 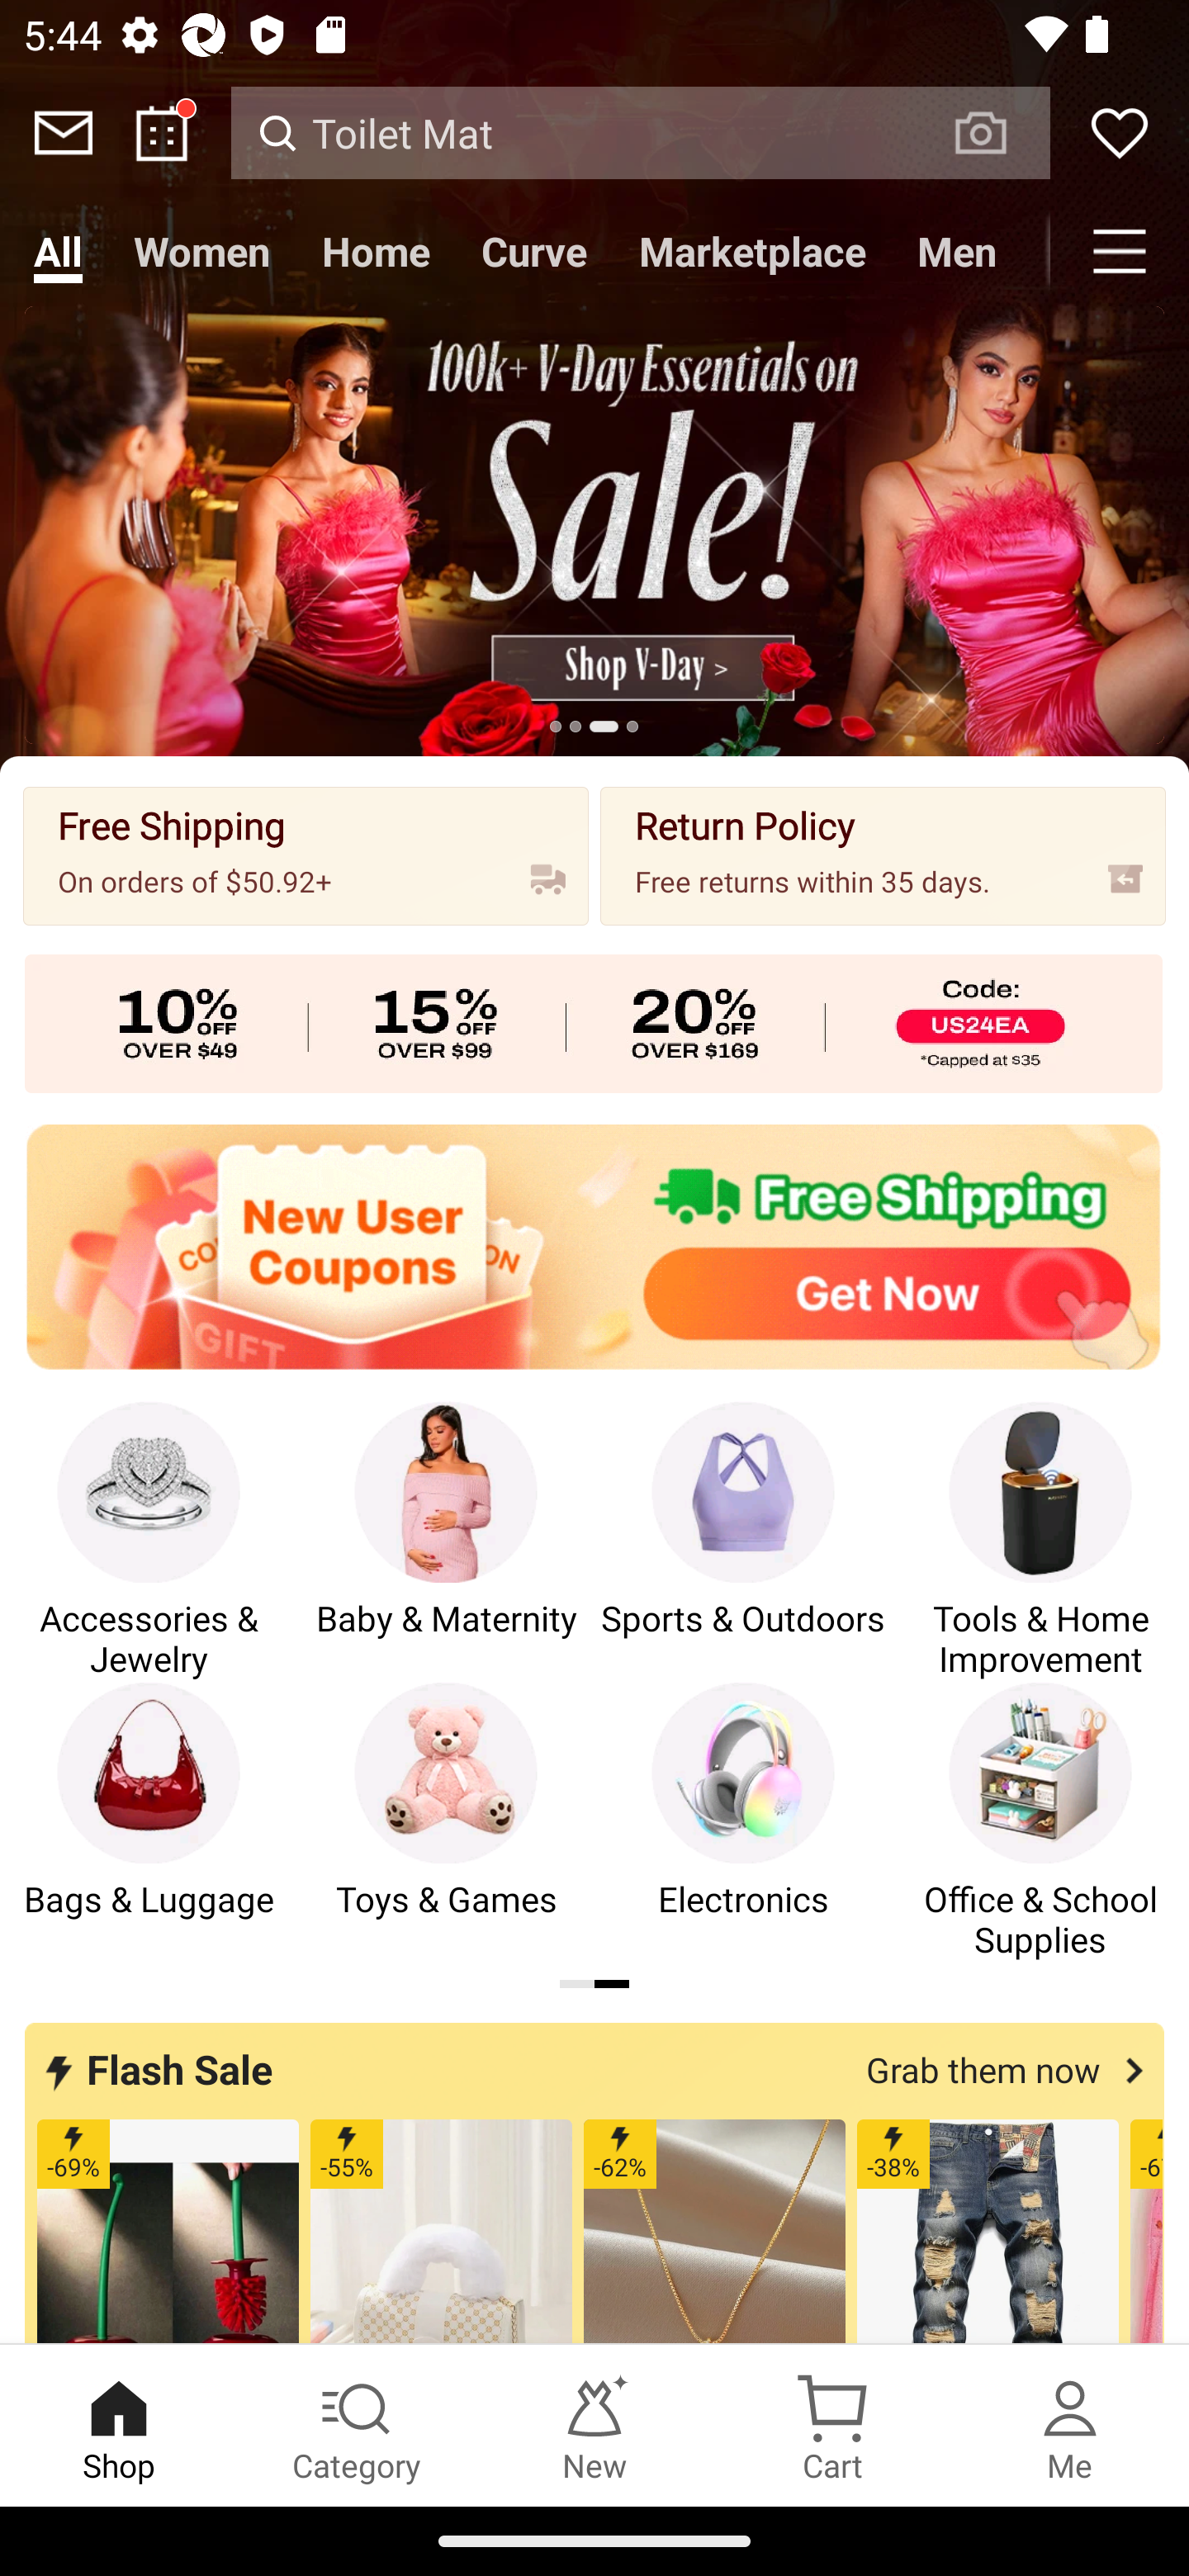 What do you see at coordinates (883, 855) in the screenshot?
I see `Return Policy Free returns within 35 days.` at bounding box center [883, 855].